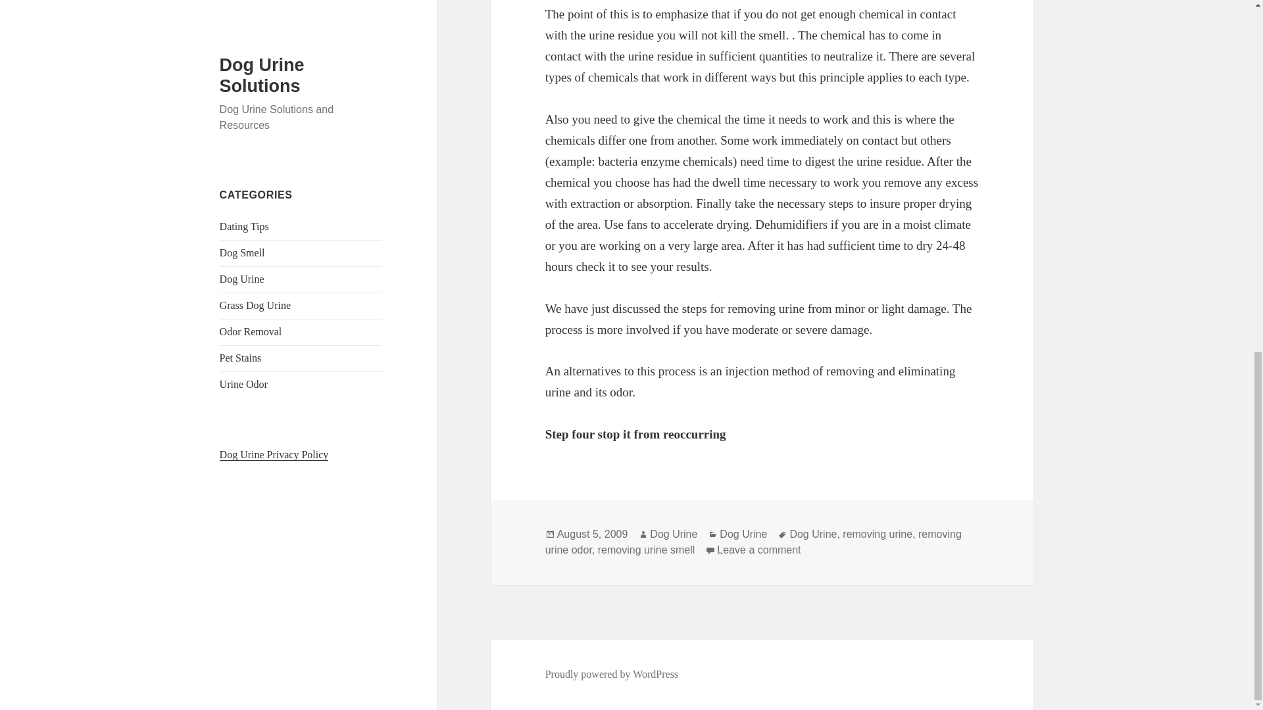  What do you see at coordinates (674, 534) in the screenshot?
I see `Dog Urine` at bounding box center [674, 534].